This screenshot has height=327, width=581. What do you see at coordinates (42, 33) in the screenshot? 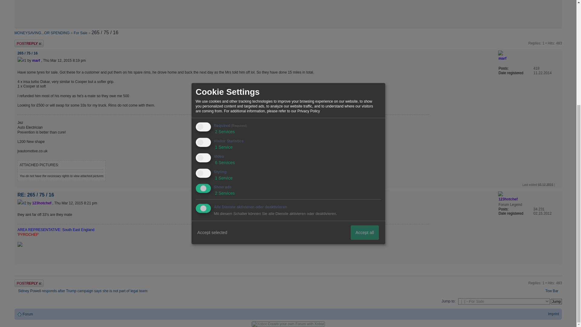
I see `MONEYSAVING...OR SPENDING` at bounding box center [42, 33].